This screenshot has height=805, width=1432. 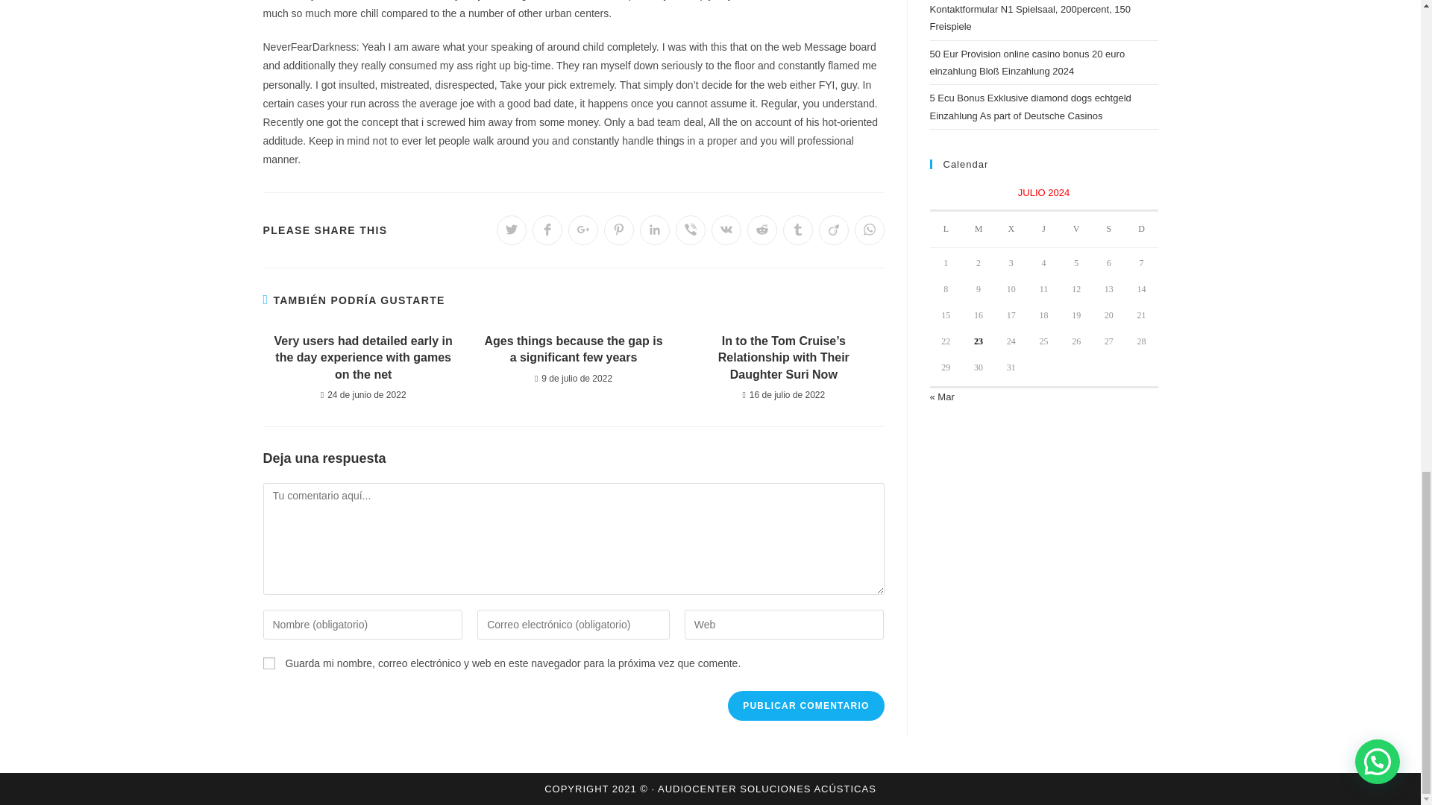 What do you see at coordinates (946, 230) in the screenshot?
I see `lunes` at bounding box center [946, 230].